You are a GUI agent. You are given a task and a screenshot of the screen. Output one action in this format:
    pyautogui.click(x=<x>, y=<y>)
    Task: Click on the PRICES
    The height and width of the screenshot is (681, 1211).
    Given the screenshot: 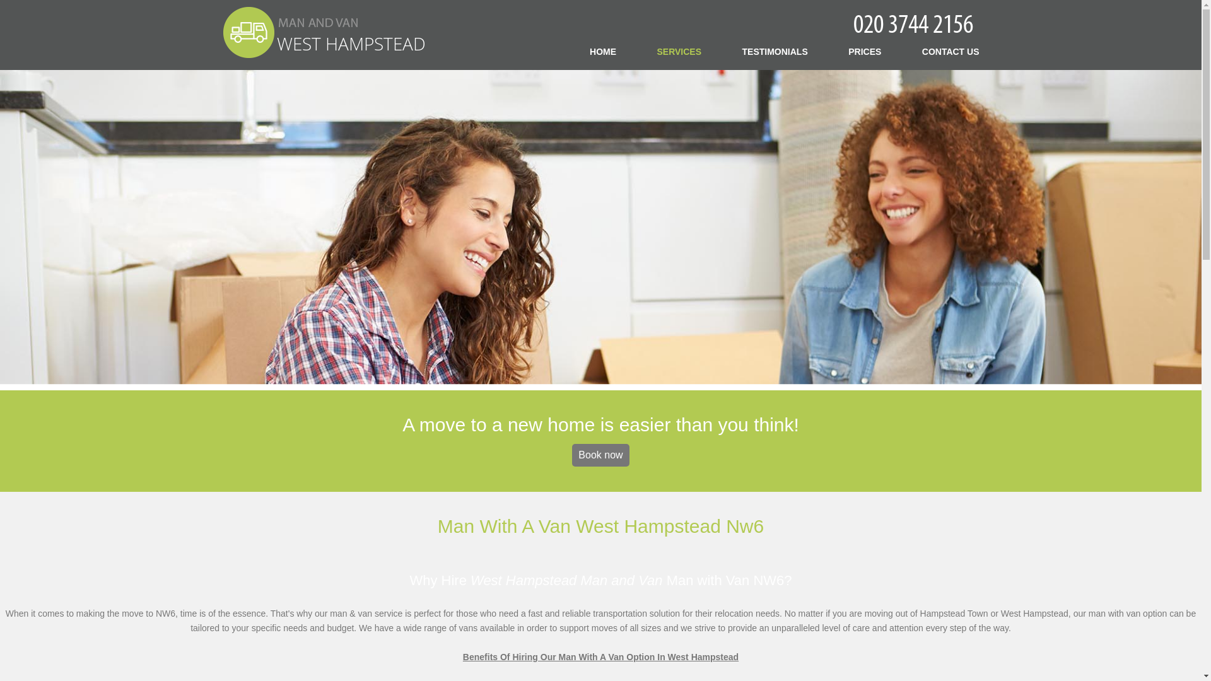 What is the action you would take?
    pyautogui.click(x=865, y=50)
    